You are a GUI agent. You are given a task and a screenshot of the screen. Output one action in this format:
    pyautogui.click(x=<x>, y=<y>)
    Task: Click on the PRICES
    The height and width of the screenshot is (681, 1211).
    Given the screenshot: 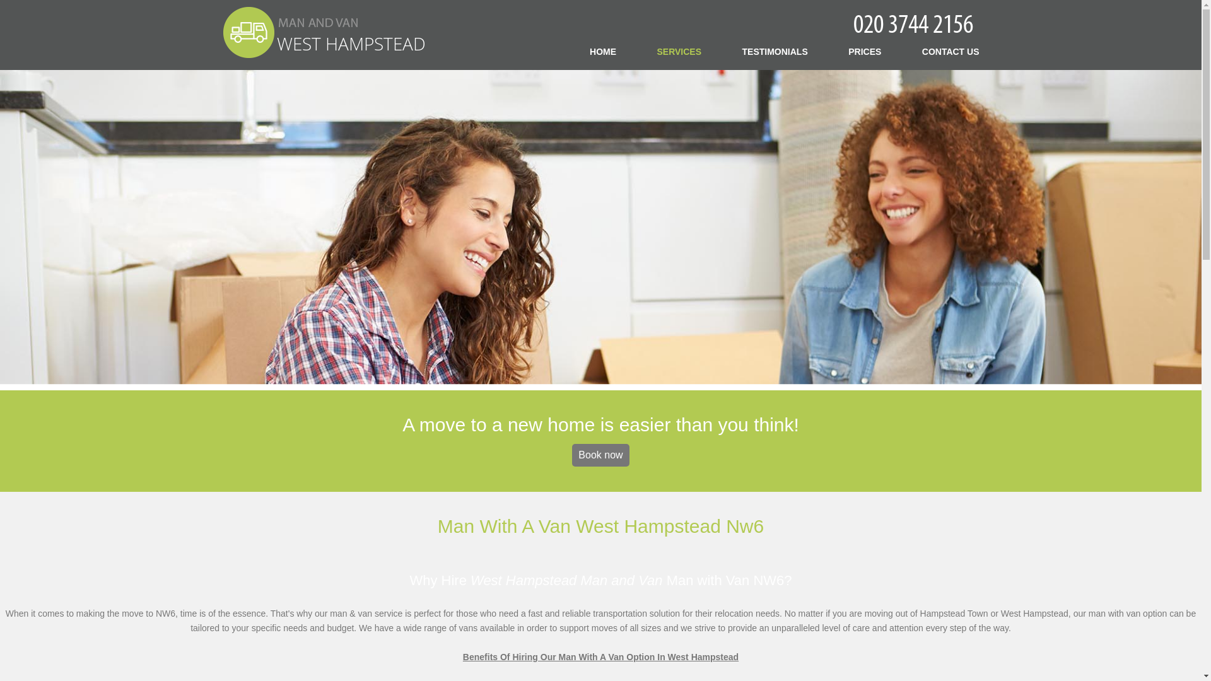 What is the action you would take?
    pyautogui.click(x=865, y=50)
    